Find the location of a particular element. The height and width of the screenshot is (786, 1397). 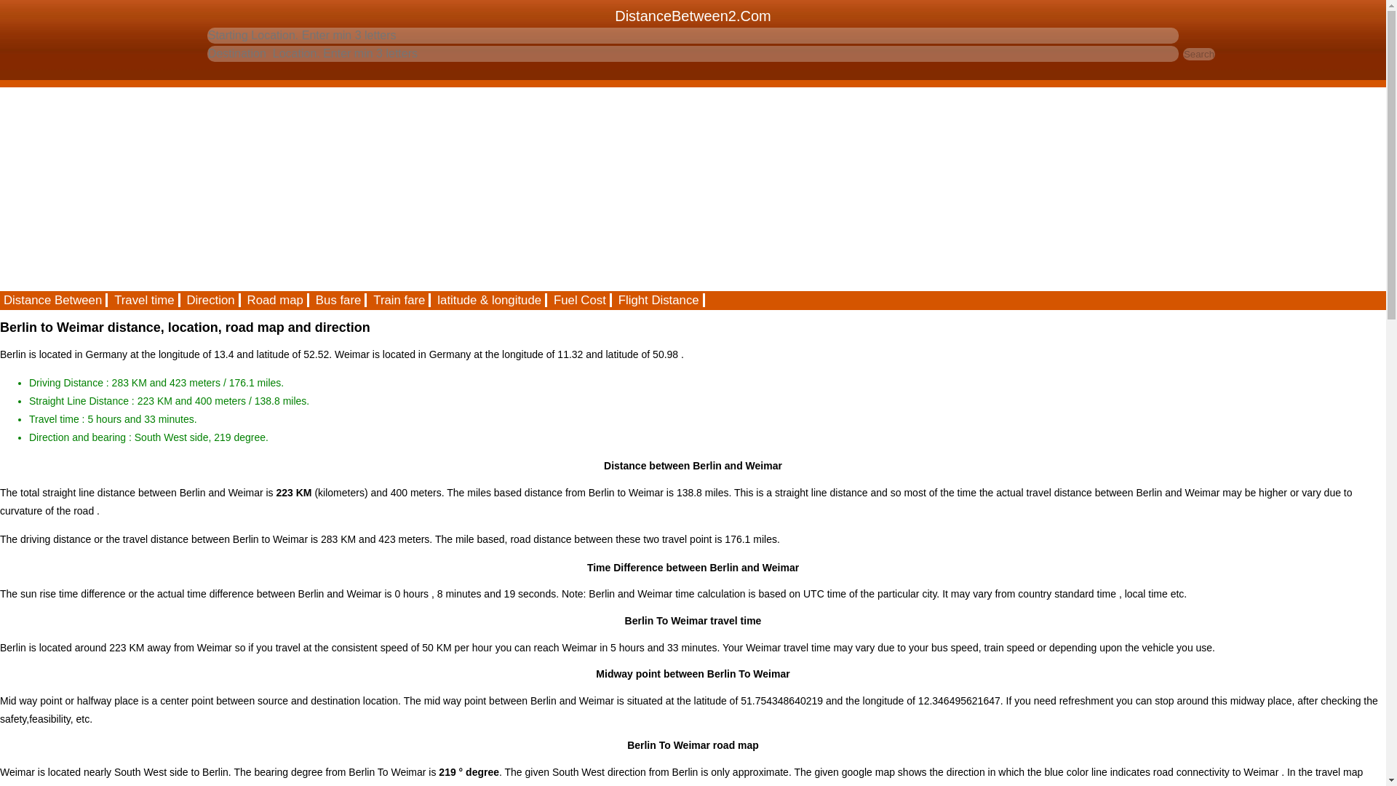

Travel time is located at coordinates (145, 300).